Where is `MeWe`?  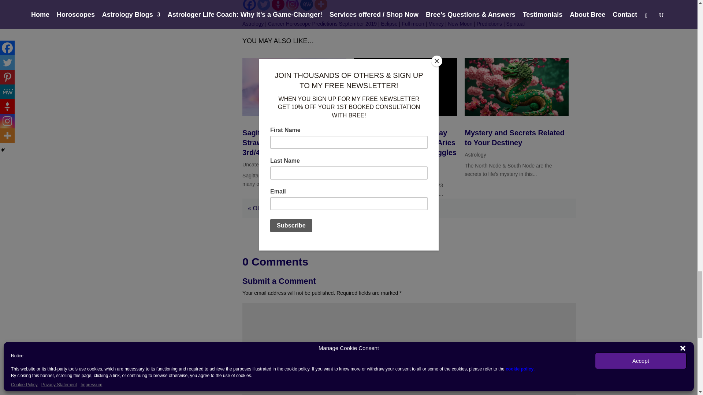 MeWe is located at coordinates (306, 5).